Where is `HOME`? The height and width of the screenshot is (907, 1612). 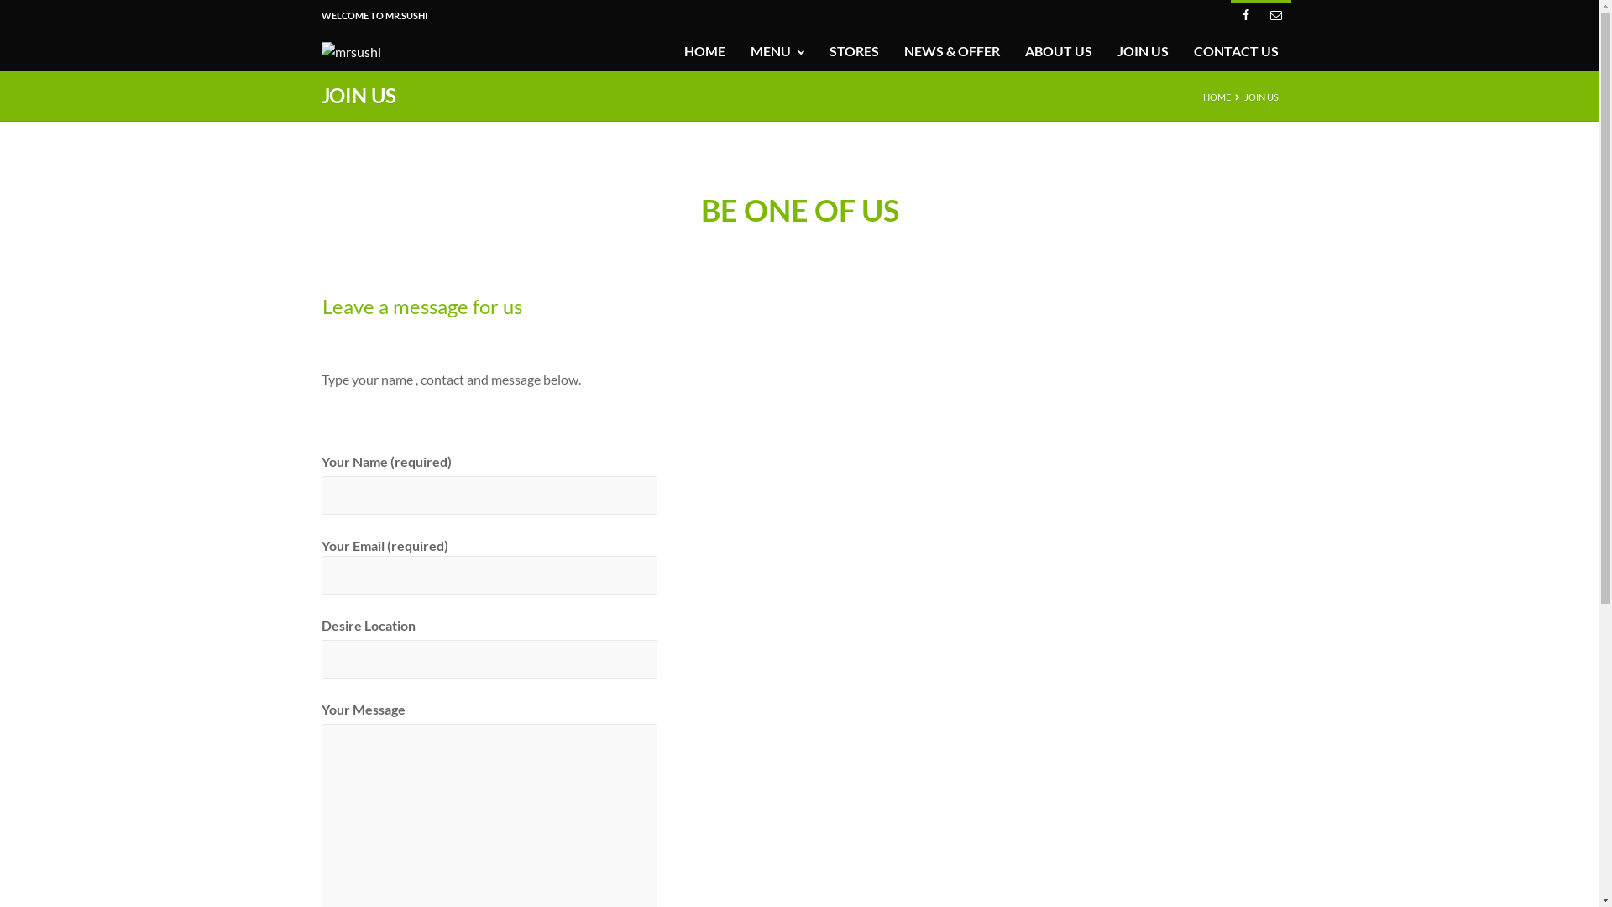 HOME is located at coordinates (1216, 97).